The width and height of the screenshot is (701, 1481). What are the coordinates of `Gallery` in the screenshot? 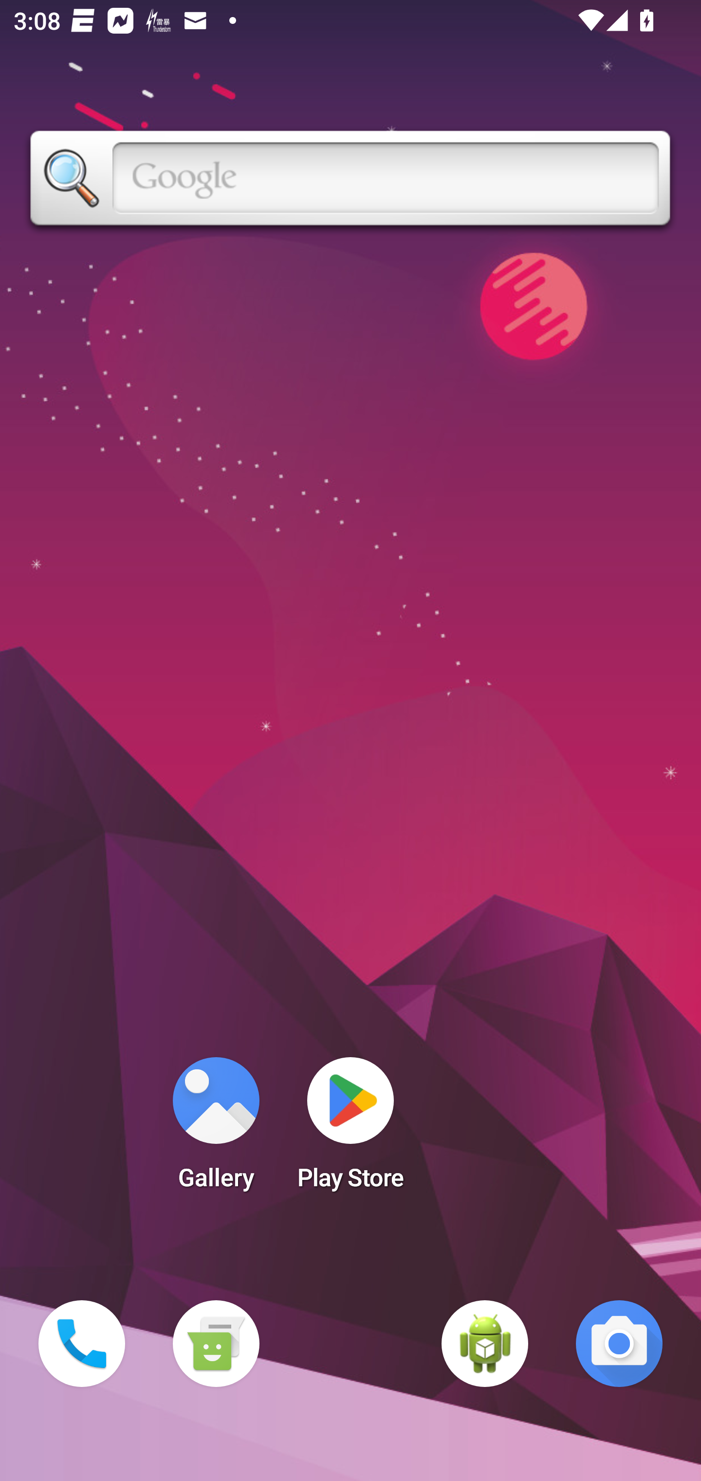 It's located at (216, 1129).